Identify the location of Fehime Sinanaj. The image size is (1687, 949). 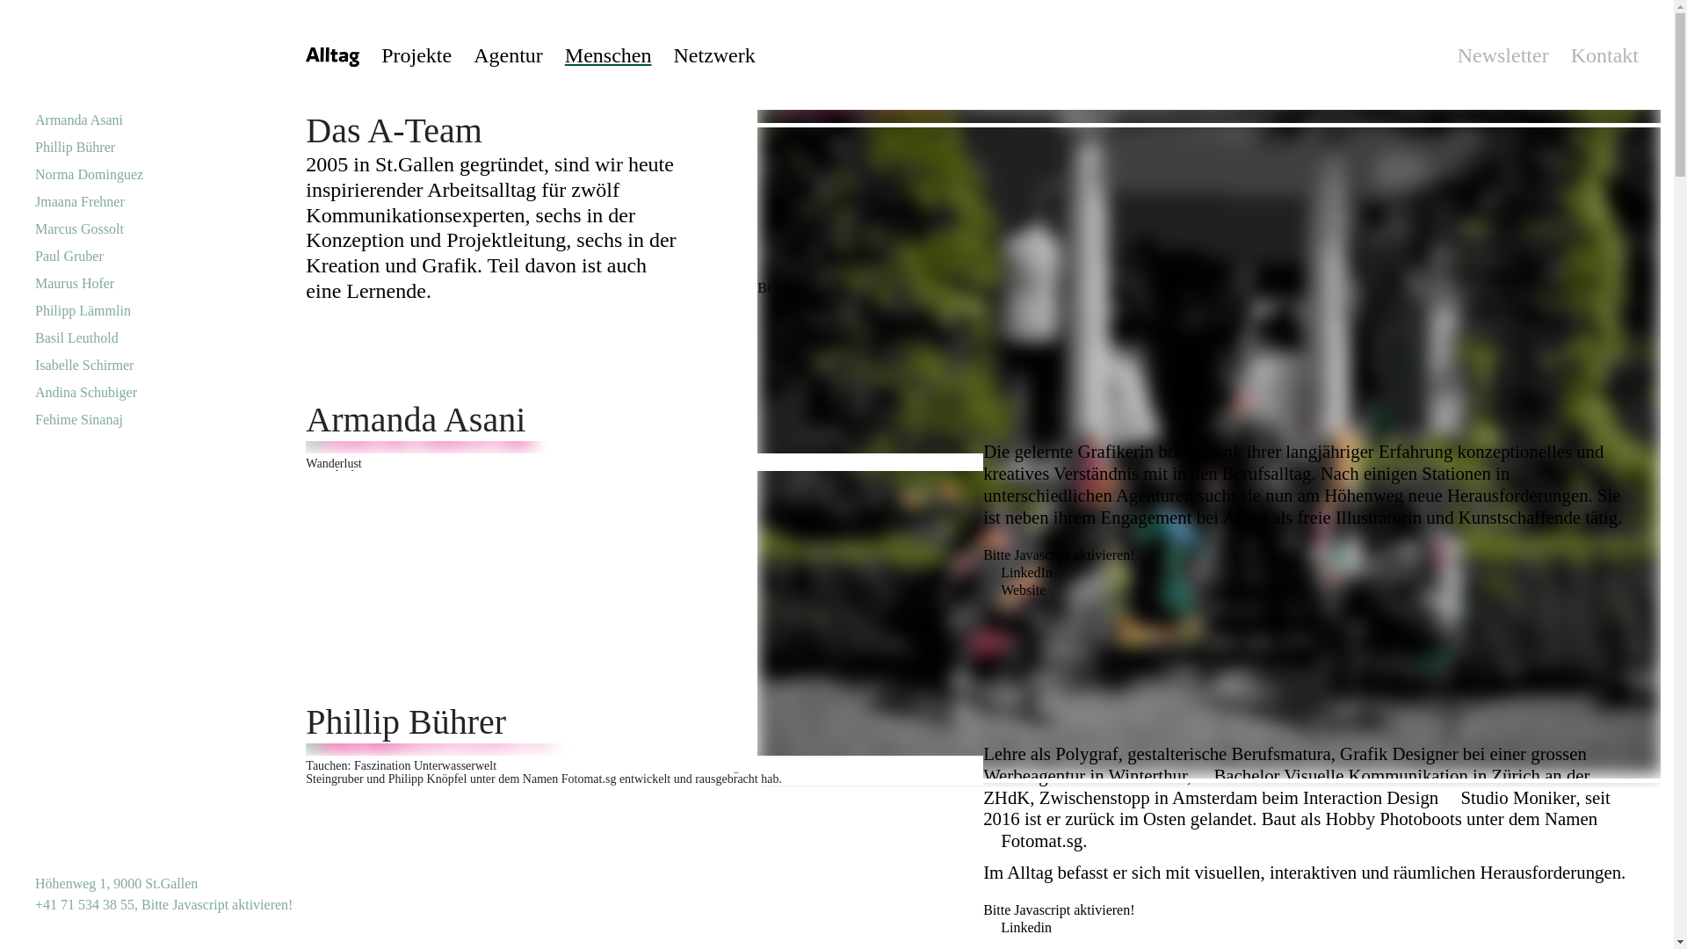
(119, 424).